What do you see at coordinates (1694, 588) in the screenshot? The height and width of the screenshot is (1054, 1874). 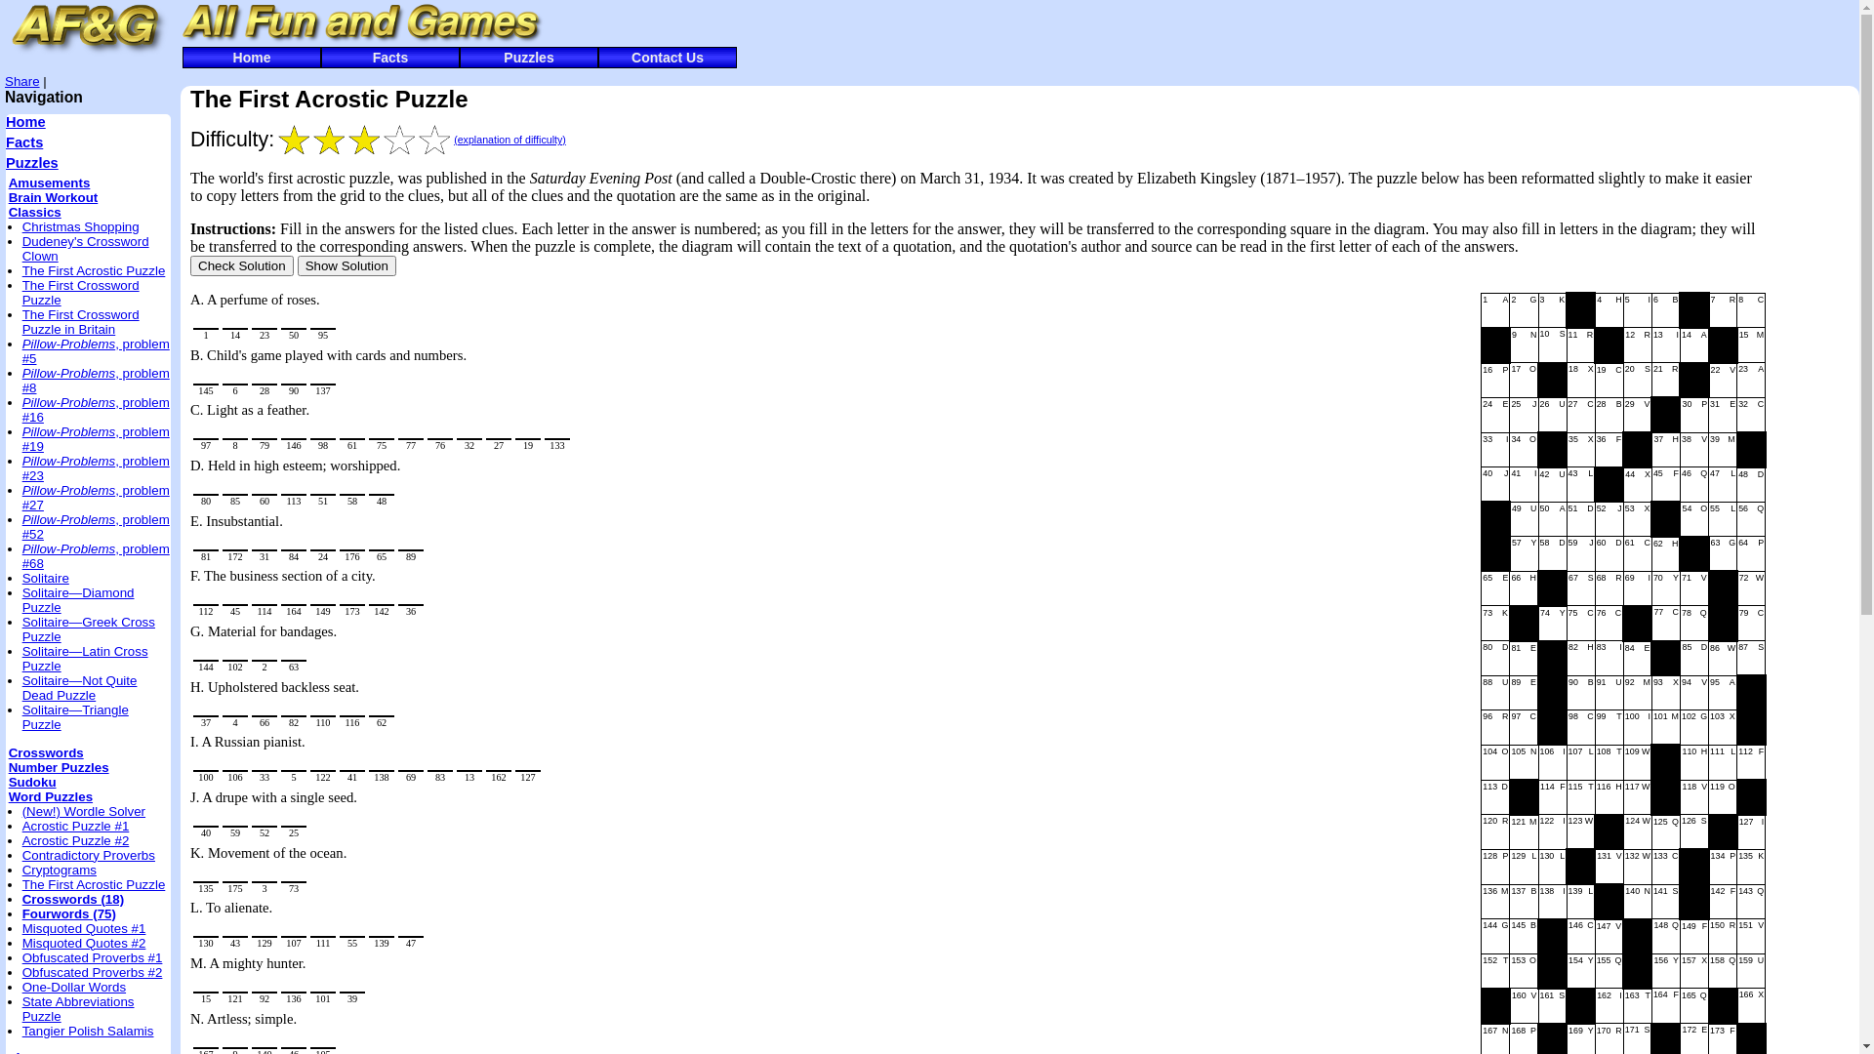 I see `71
V` at bounding box center [1694, 588].